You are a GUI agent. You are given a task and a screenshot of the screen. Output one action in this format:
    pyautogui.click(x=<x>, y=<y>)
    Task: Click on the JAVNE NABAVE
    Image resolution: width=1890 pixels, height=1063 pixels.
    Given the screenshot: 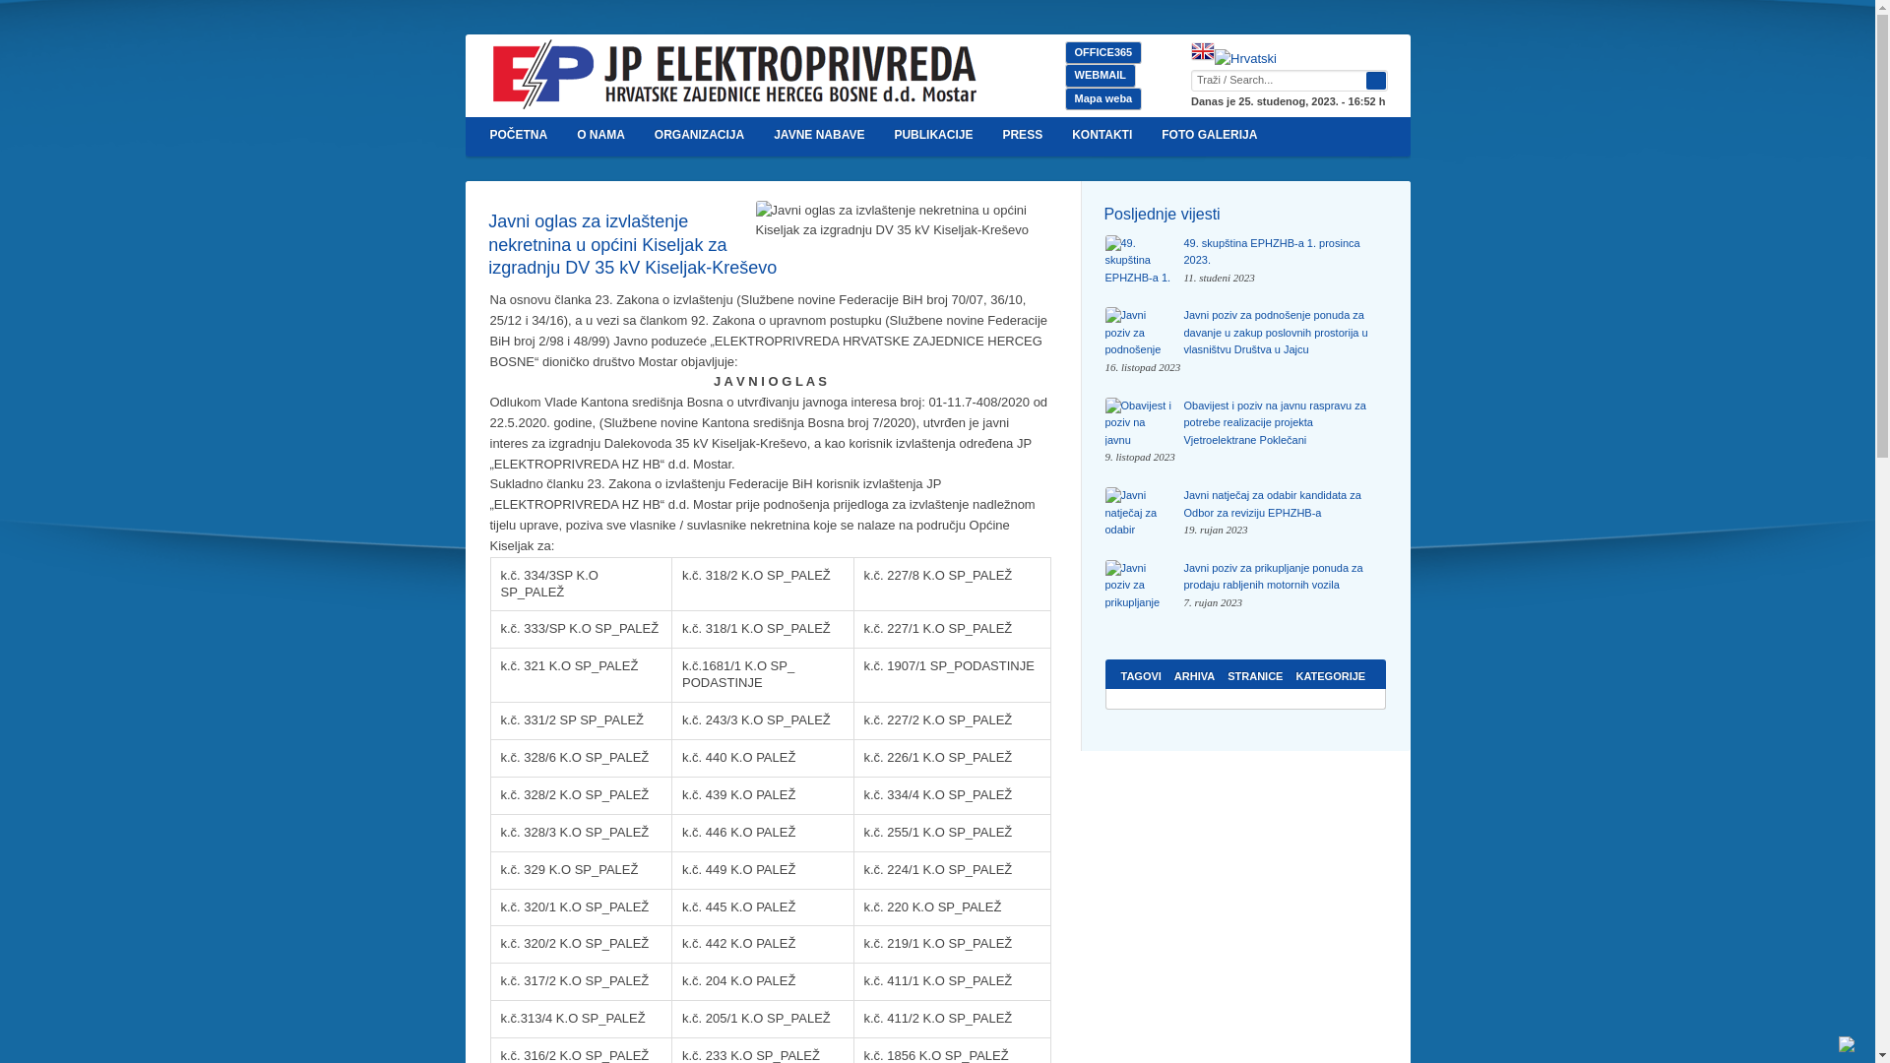 What is the action you would take?
    pyautogui.click(x=819, y=137)
    